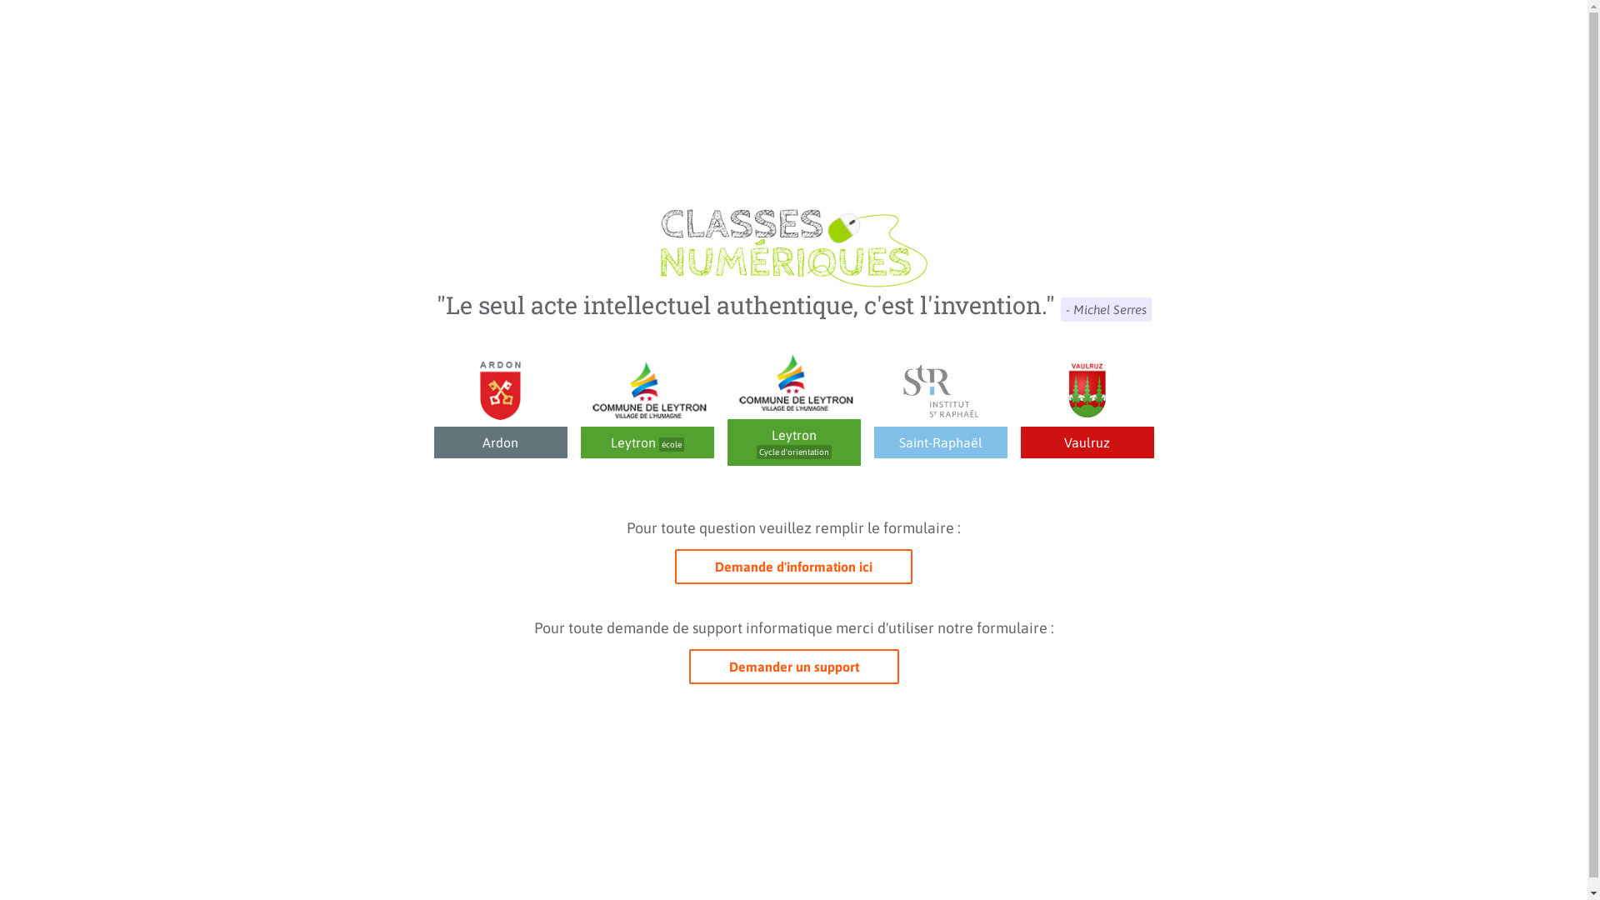 The width and height of the screenshot is (1600, 900). I want to click on Demander un support, so click(793, 667).